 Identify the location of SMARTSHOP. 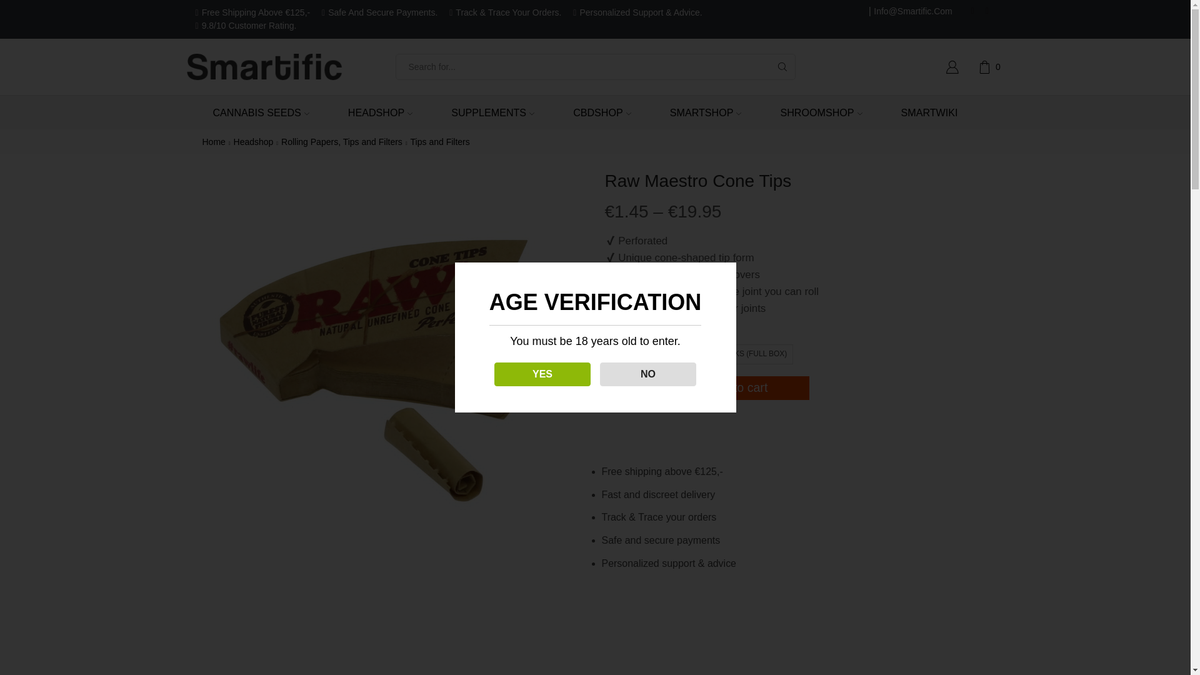
(701, 112).